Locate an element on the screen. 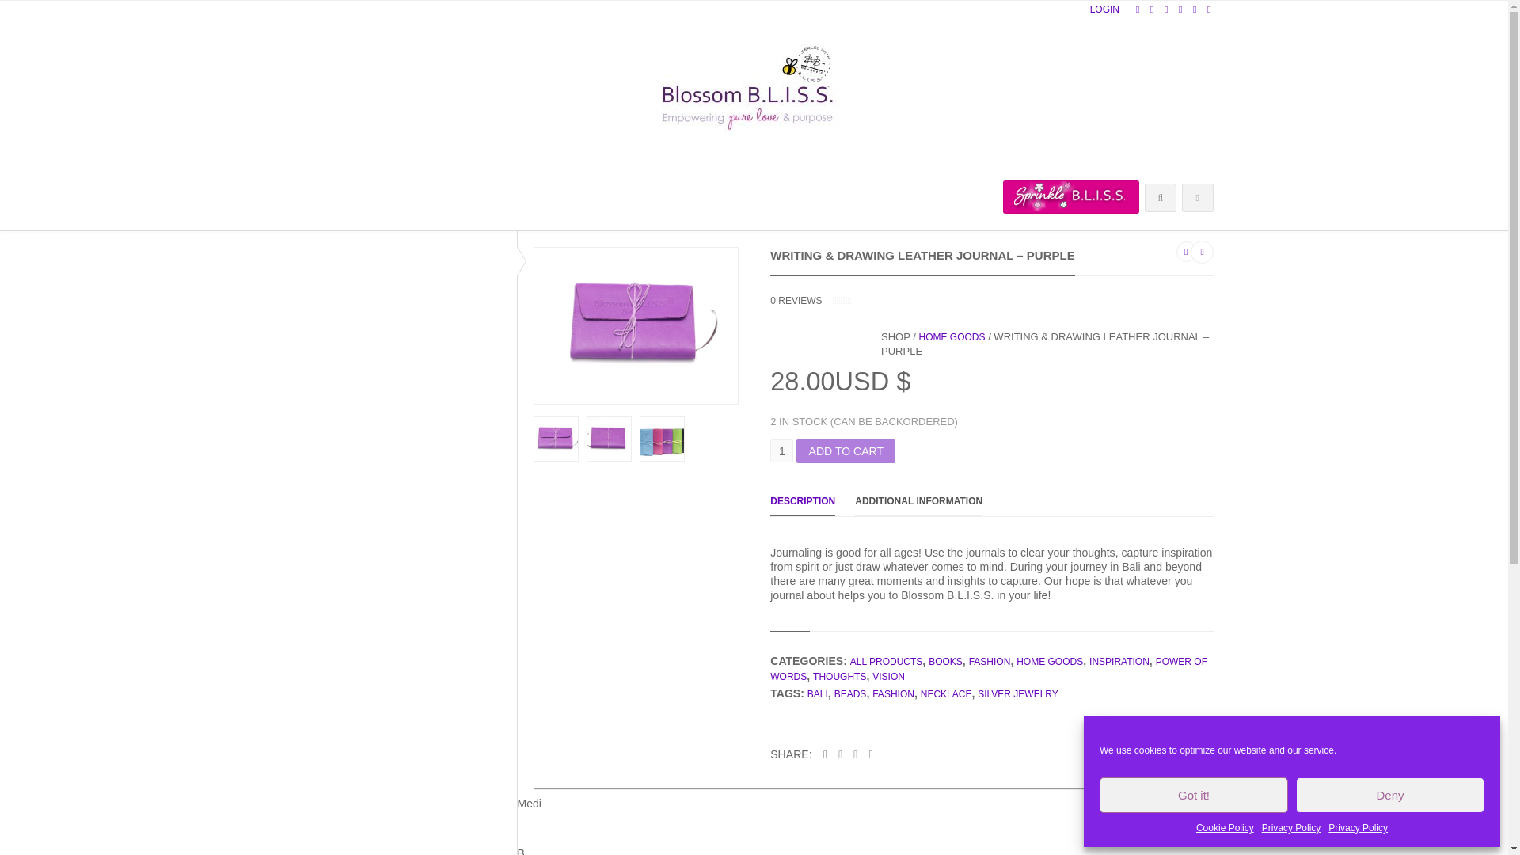 Image resolution: width=1520 pixels, height=855 pixels. Privacy Policy is located at coordinates (1358, 828).